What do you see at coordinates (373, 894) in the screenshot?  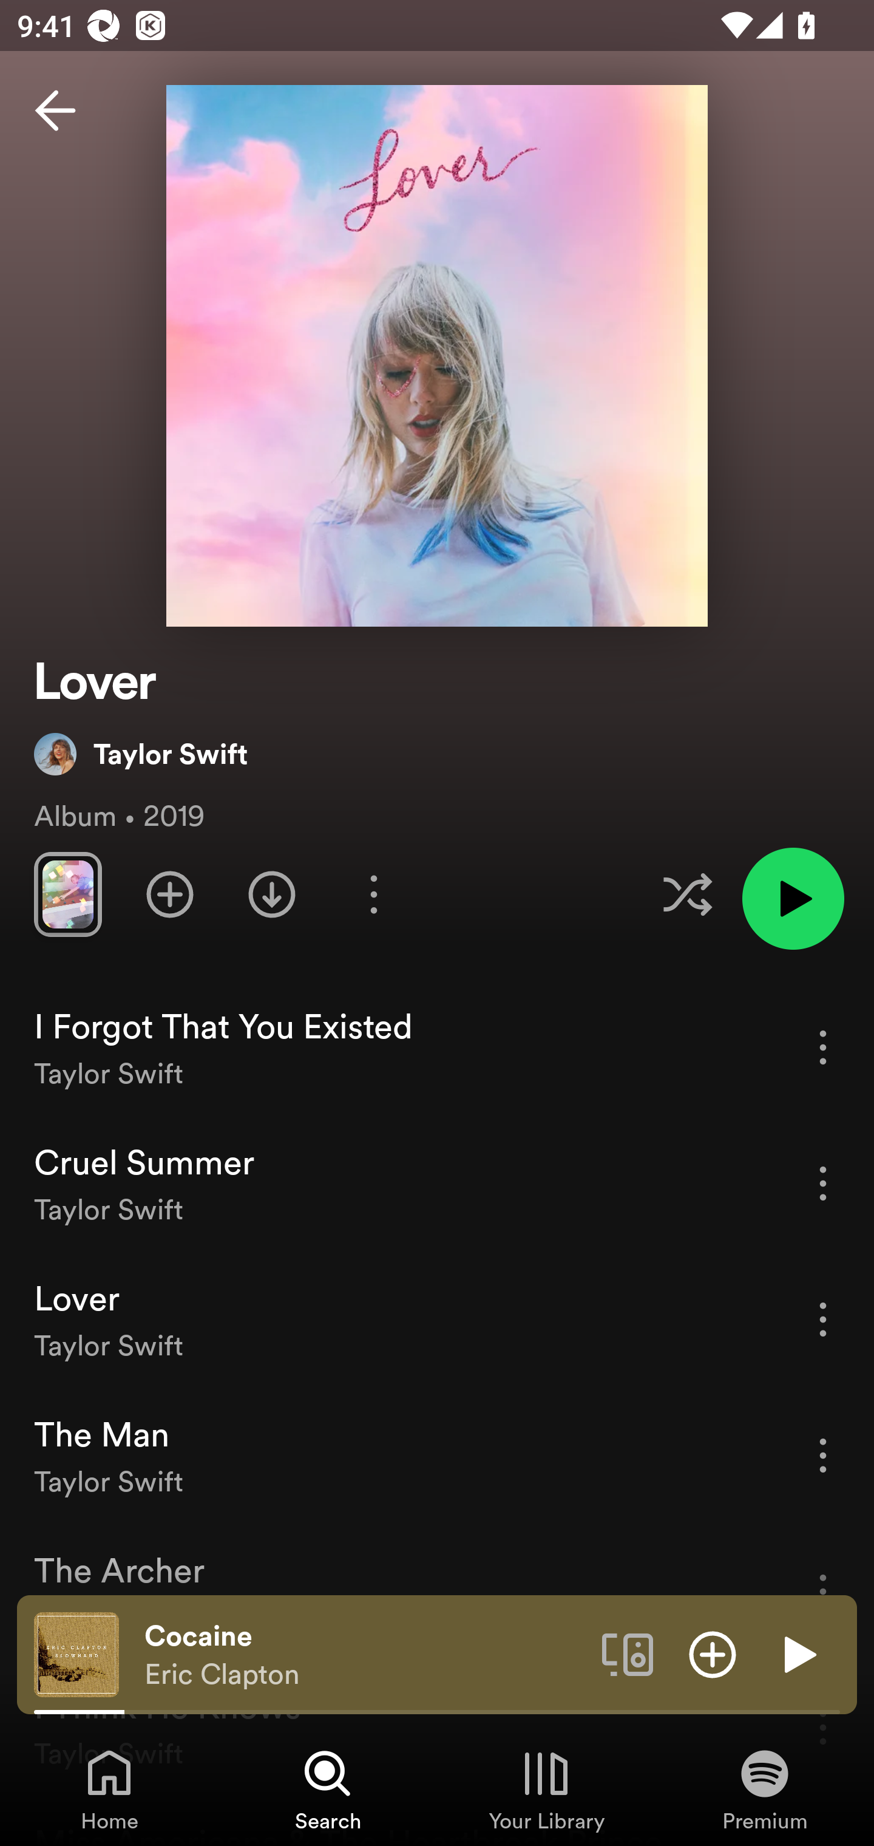 I see `More options for playlist Lover` at bounding box center [373, 894].